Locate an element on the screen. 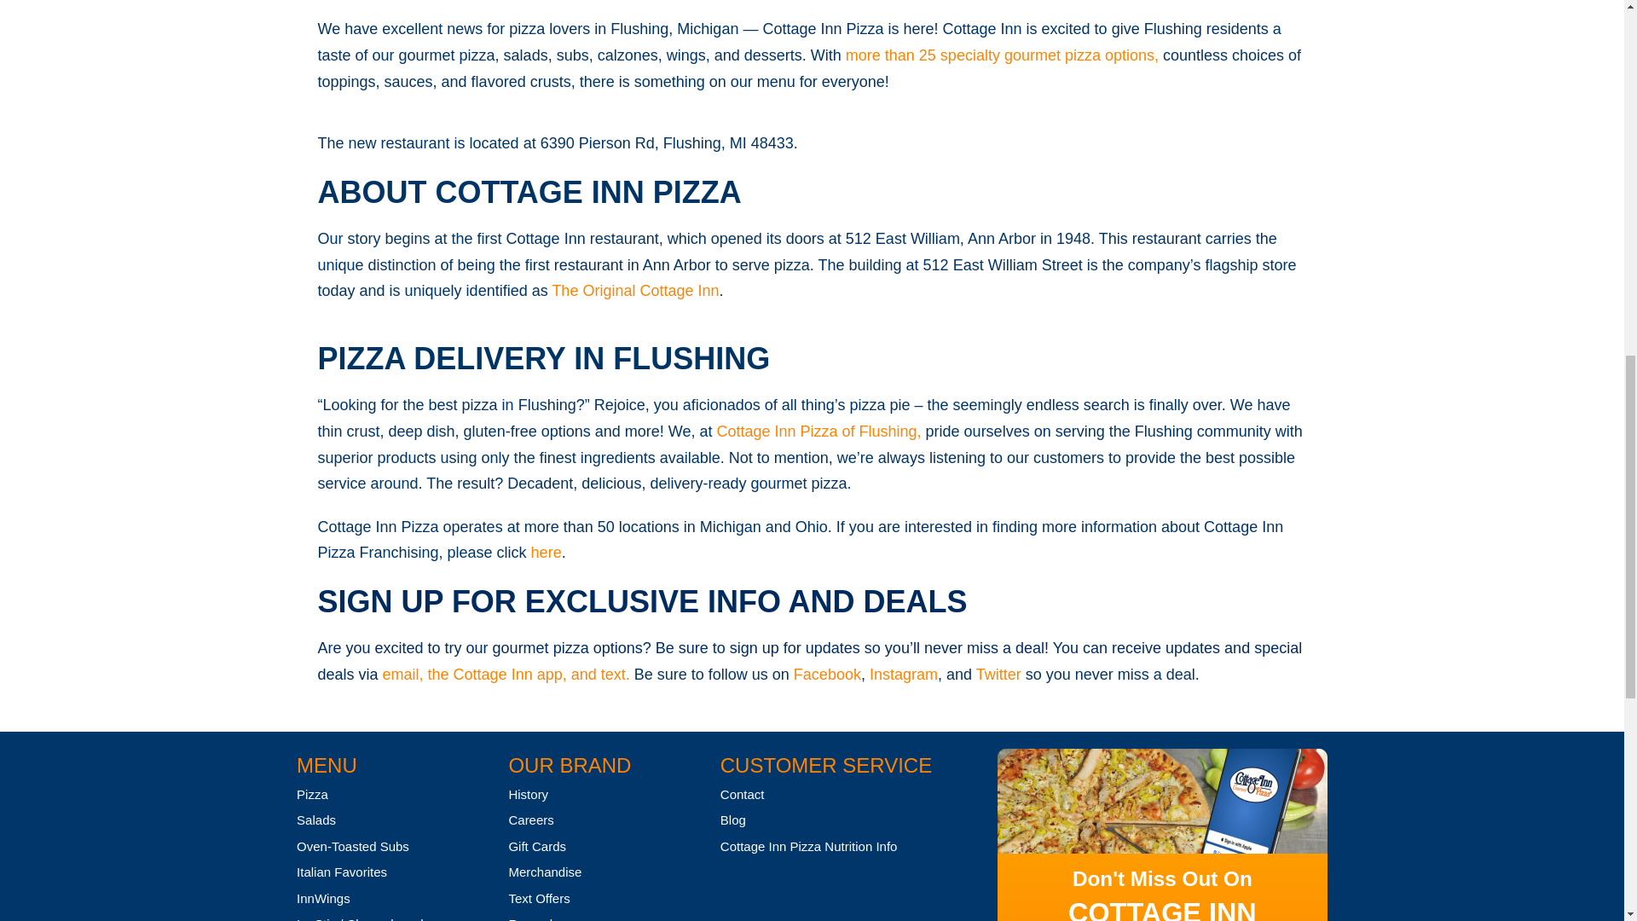 The width and height of the screenshot is (1637, 921). InnWings is located at coordinates (322, 898).